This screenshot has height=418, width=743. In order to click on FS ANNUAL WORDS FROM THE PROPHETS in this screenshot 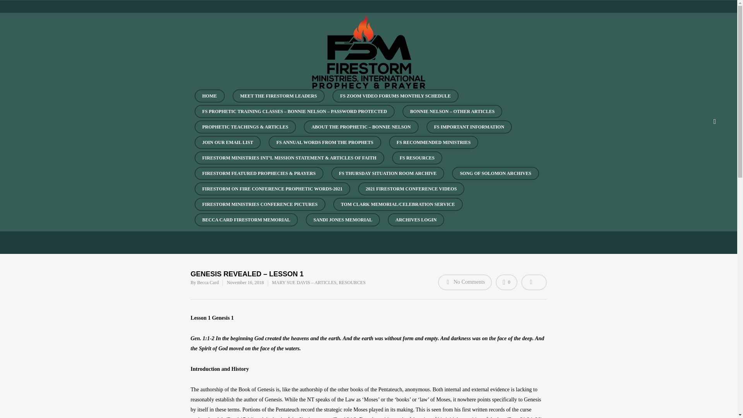, I will do `click(324, 146)`.